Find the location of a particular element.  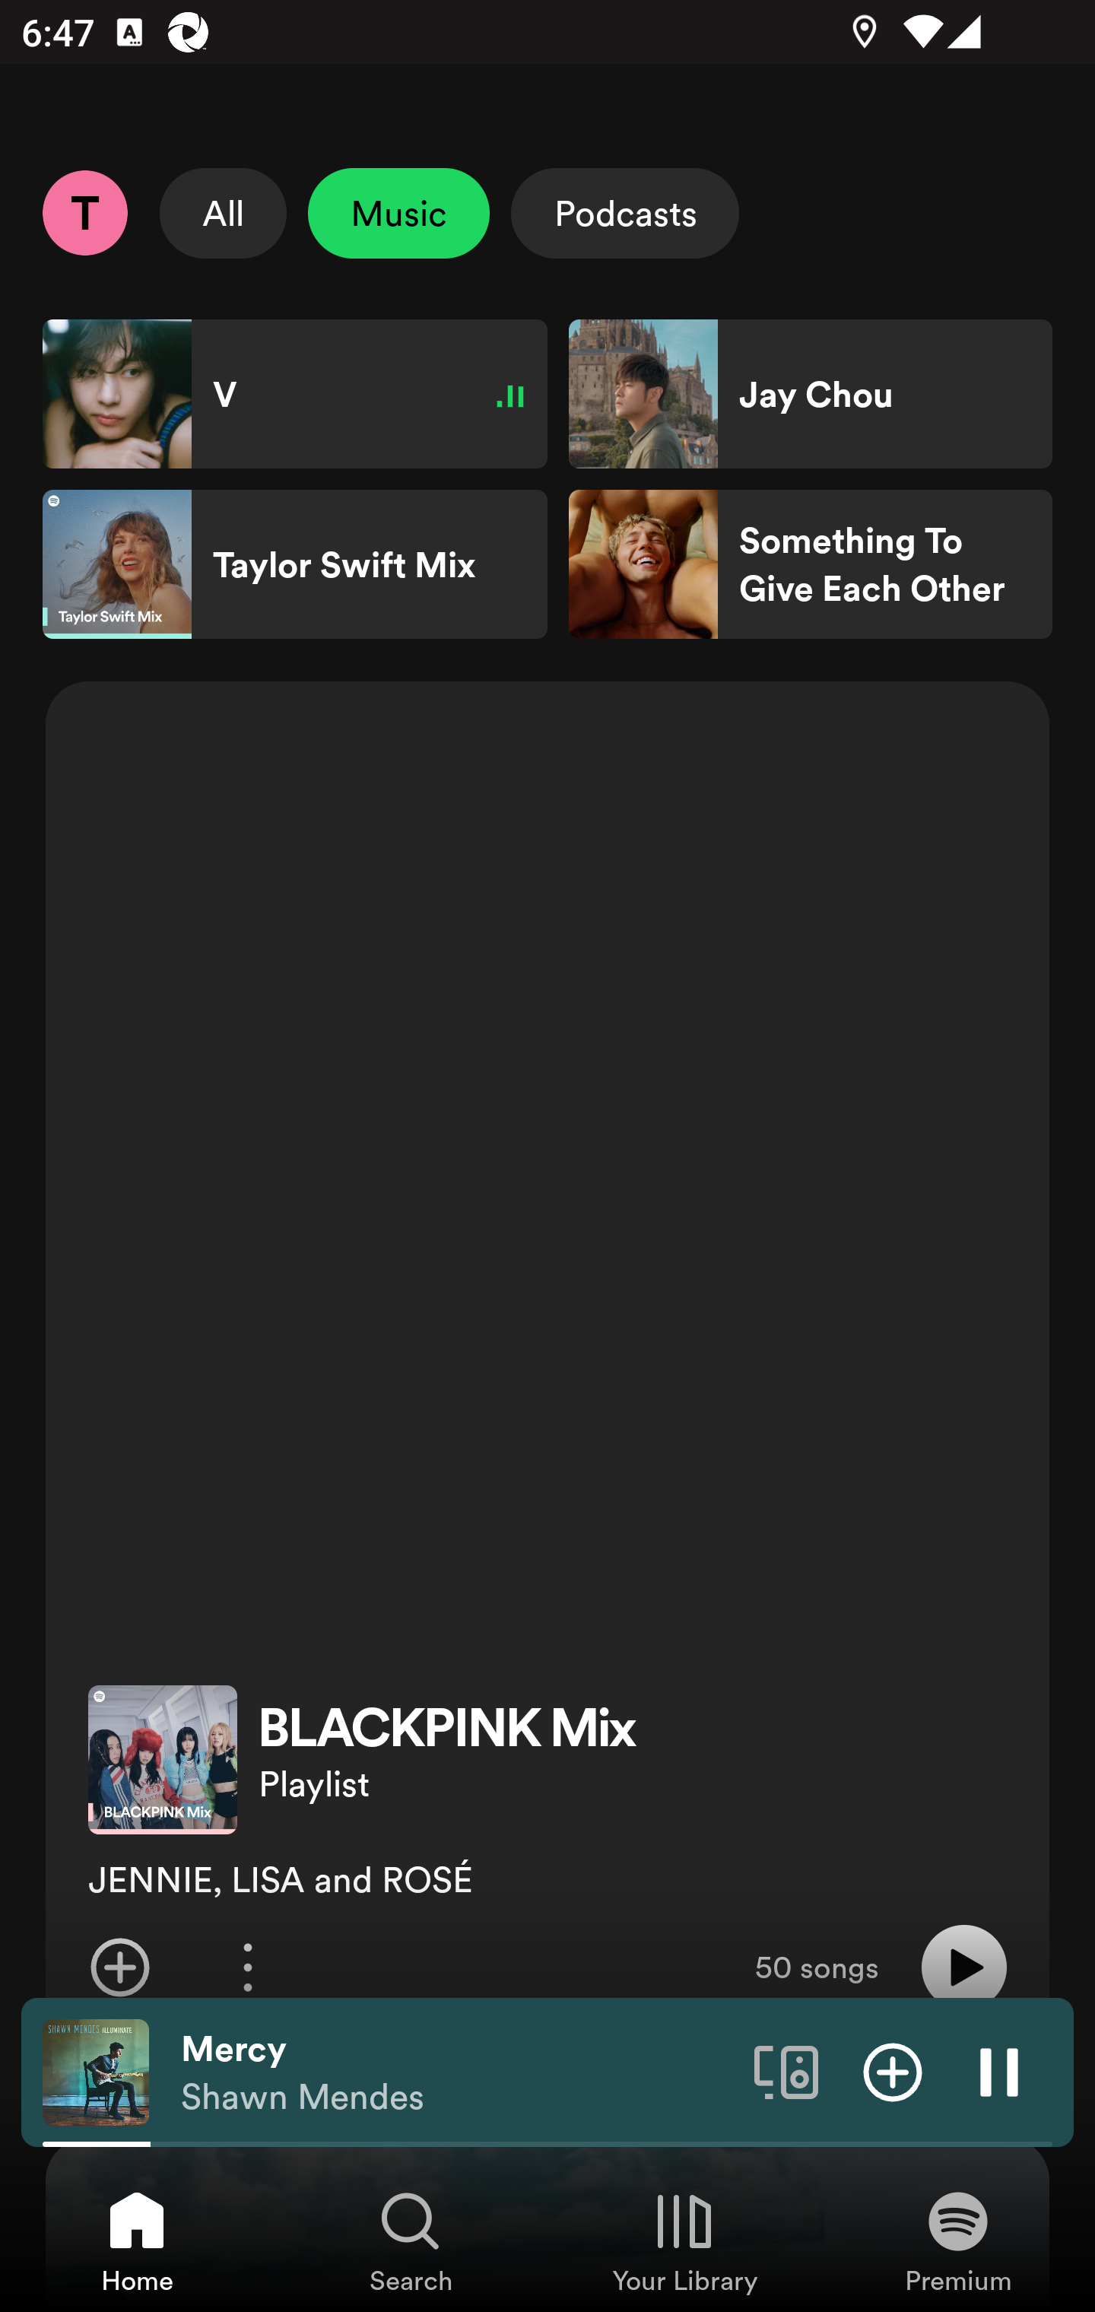

Premium, Tab 4 of 4 Premium Premium is located at coordinates (958, 2241).